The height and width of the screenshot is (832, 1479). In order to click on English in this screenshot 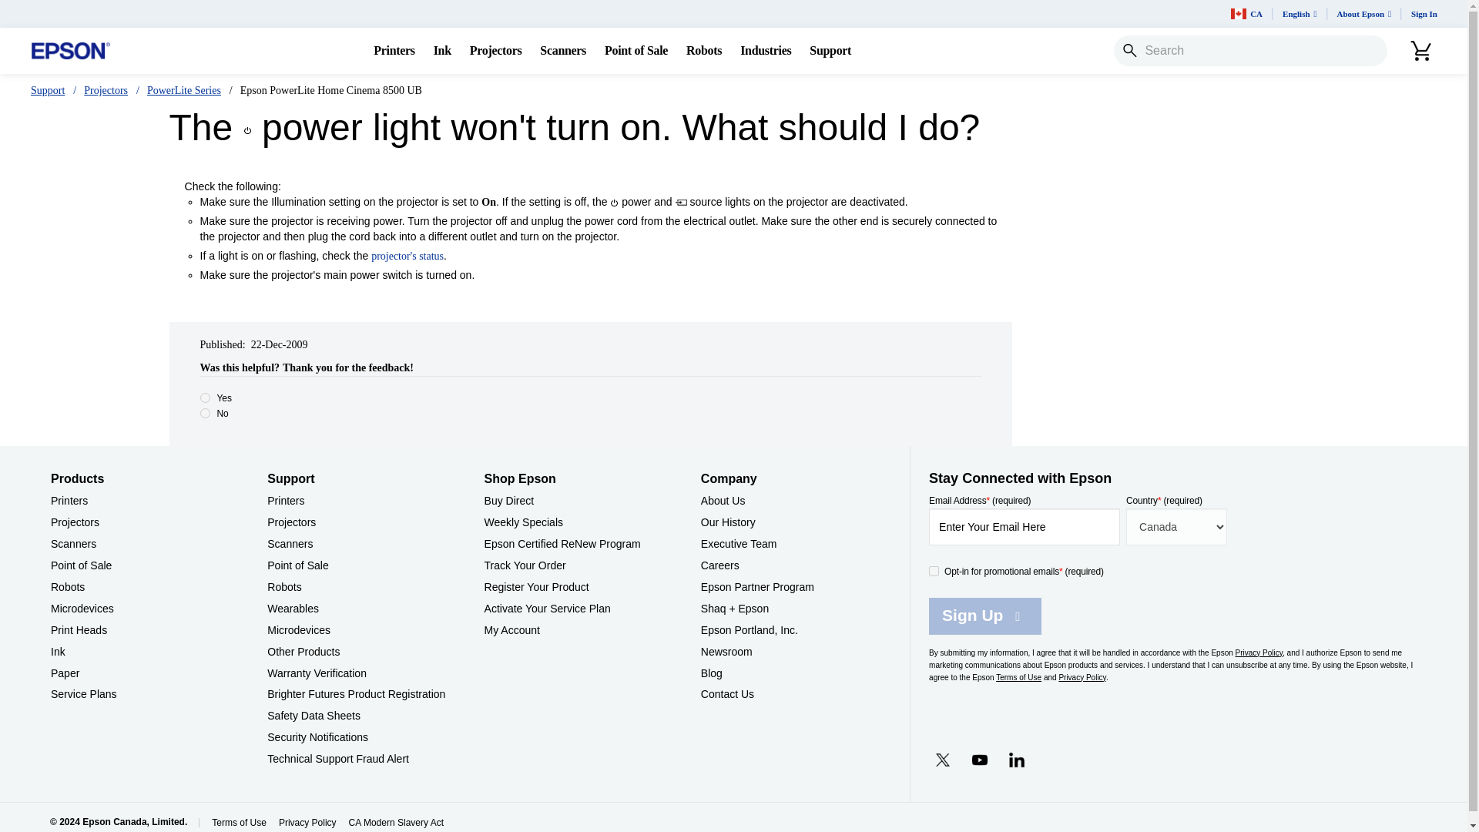, I will do `click(1300, 14)`.